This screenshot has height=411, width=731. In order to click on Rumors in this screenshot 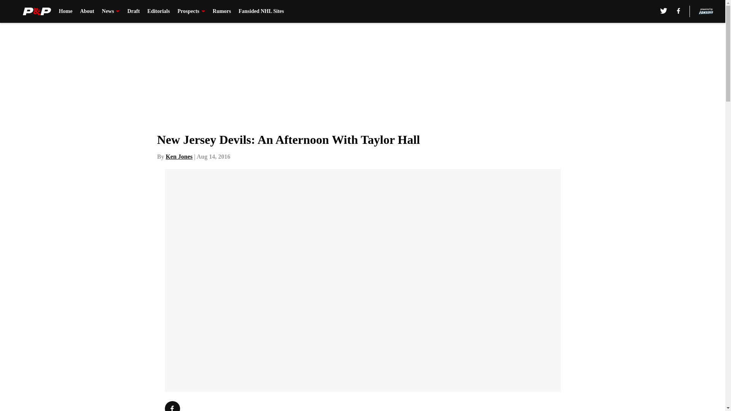, I will do `click(222, 11)`.